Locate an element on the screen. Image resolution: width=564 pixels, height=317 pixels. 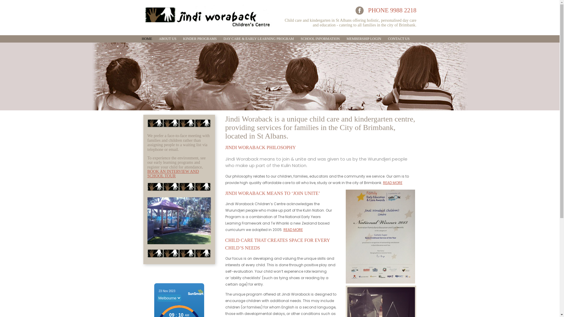
KINDER PROGRAMS is located at coordinates (200, 39).